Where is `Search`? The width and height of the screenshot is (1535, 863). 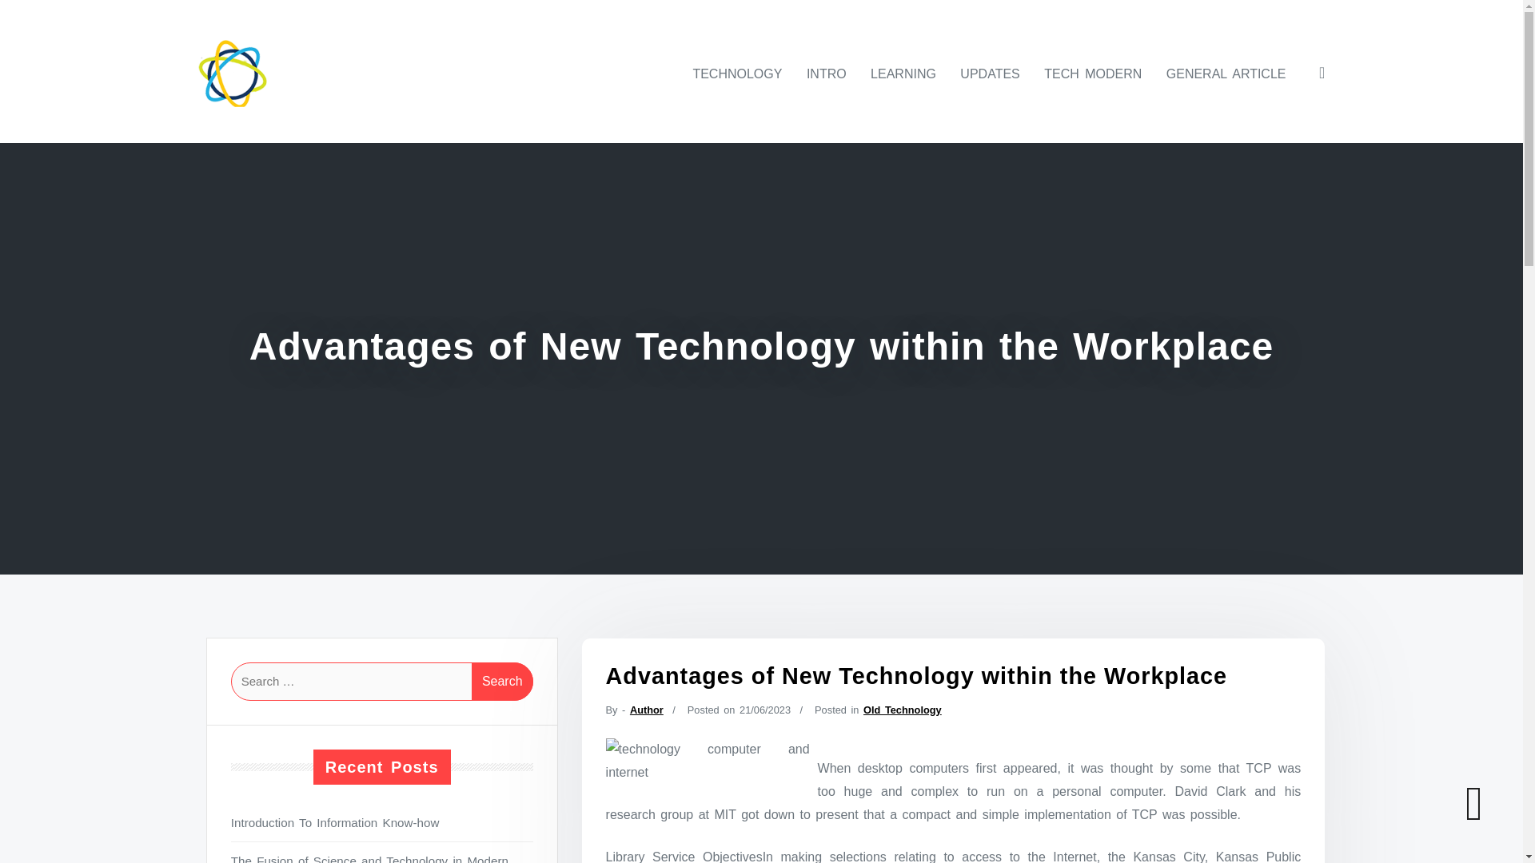
Search is located at coordinates (502, 681).